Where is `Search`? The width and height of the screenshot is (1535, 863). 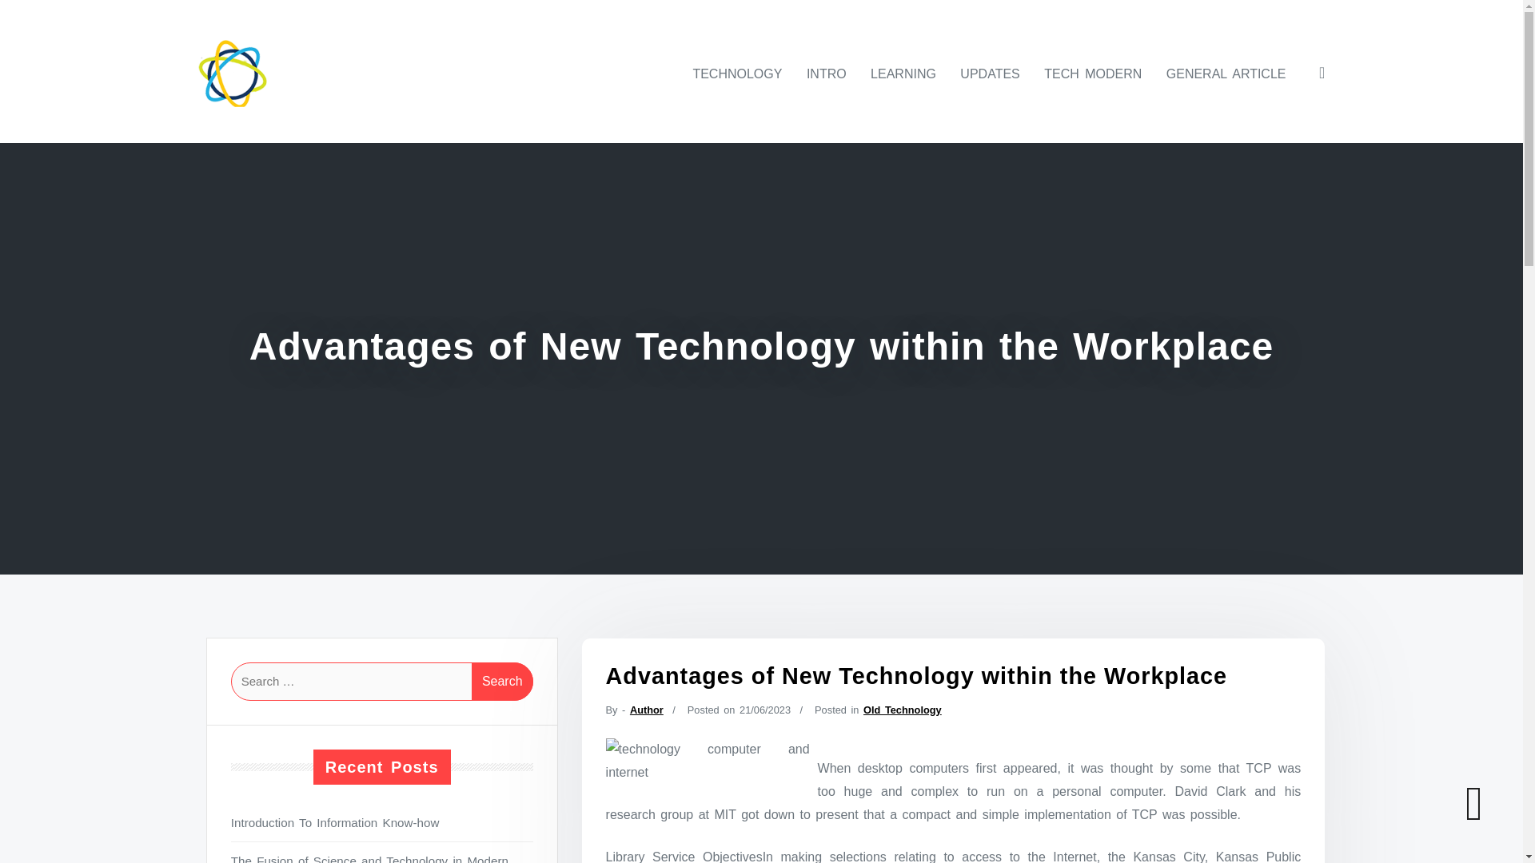
Search is located at coordinates (502, 681).